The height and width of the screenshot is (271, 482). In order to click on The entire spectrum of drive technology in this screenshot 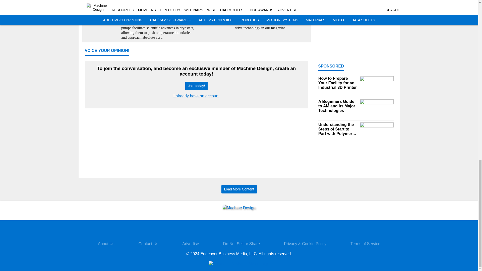, I will do `click(272, 7)`.